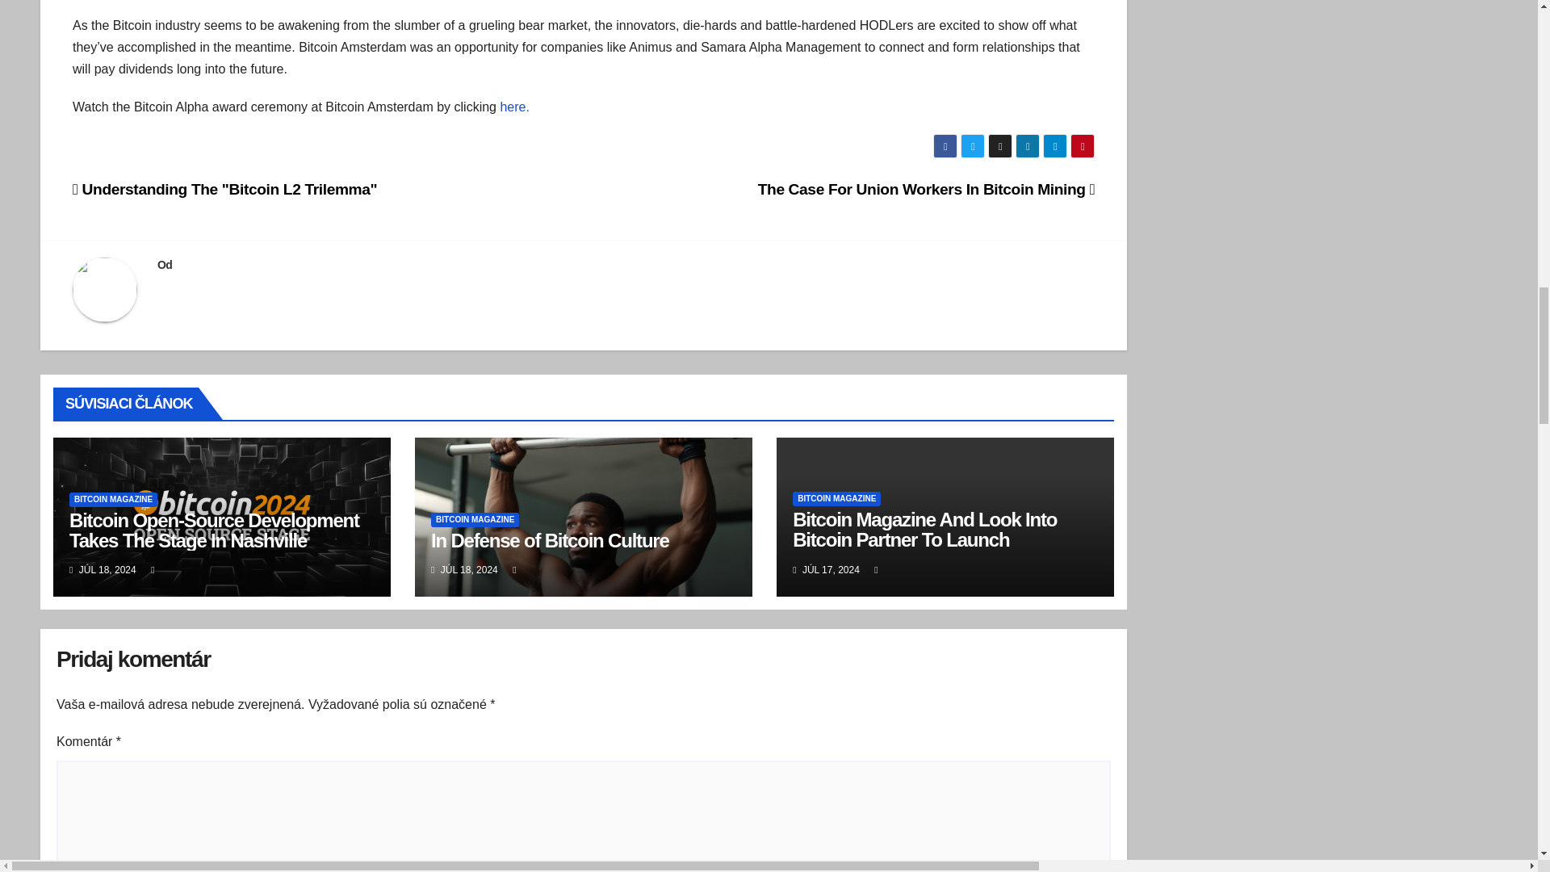 This screenshot has width=1550, height=872. Describe the element at coordinates (513, 107) in the screenshot. I see `here.` at that location.